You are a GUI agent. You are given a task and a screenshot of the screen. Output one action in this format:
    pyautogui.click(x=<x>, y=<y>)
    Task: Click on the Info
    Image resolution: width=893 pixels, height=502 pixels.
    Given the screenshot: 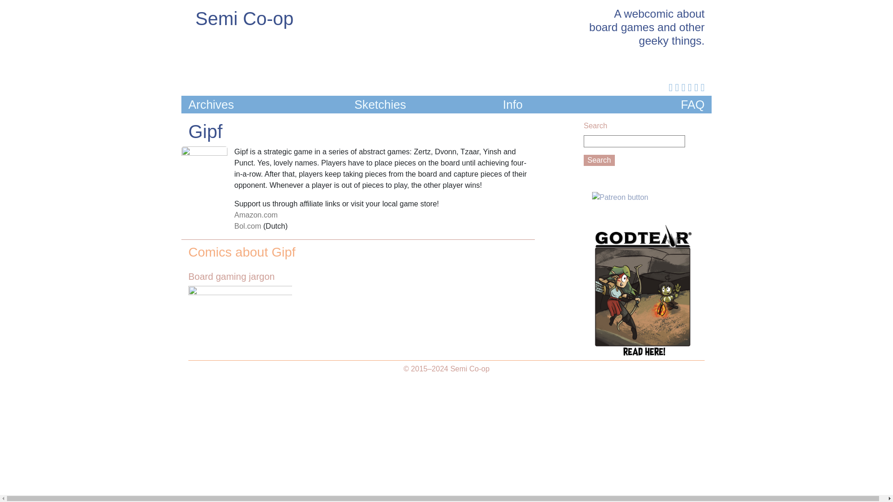 What is the action you would take?
    pyautogui.click(x=513, y=104)
    